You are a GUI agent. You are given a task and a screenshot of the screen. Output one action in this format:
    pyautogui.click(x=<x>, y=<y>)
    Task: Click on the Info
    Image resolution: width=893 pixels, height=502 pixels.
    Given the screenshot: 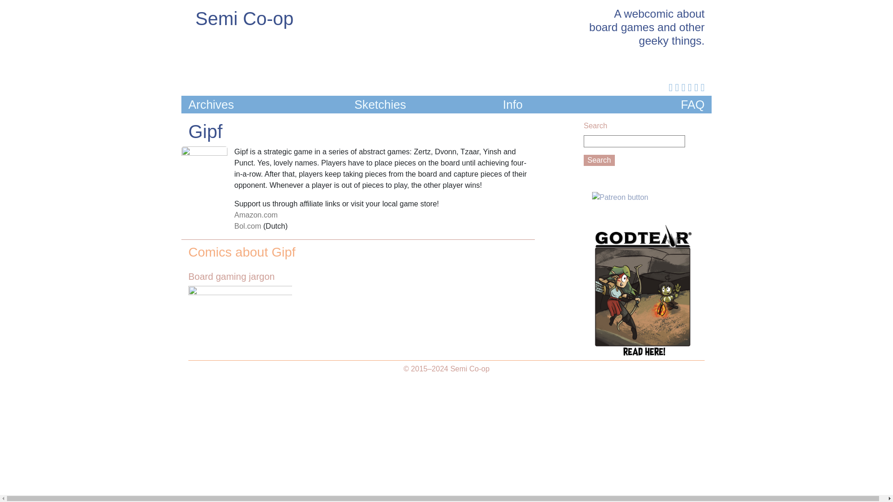 What is the action you would take?
    pyautogui.click(x=513, y=104)
    